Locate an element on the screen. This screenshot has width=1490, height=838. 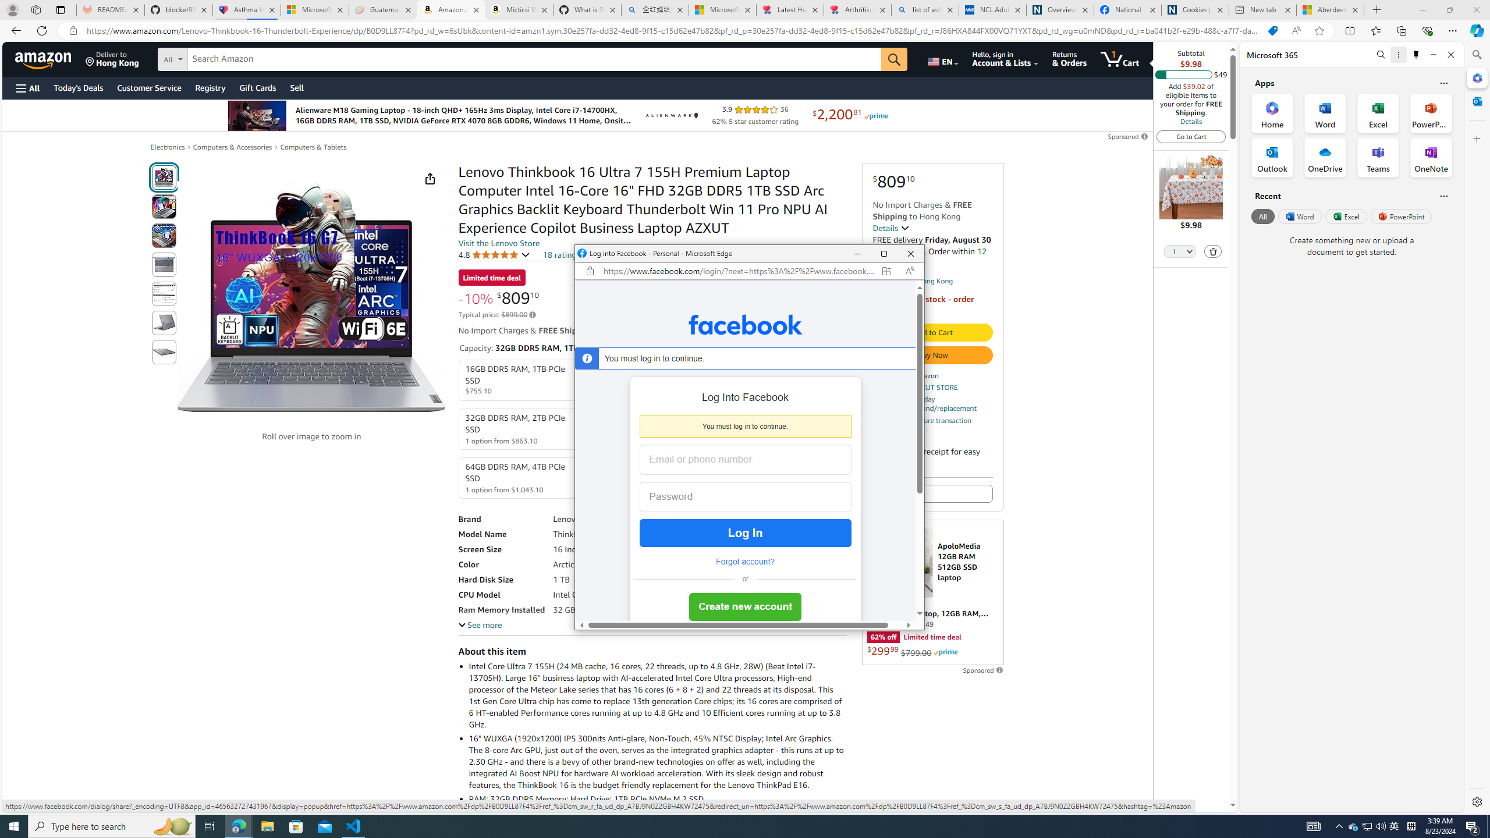
Electronics is located at coordinates (168, 147).